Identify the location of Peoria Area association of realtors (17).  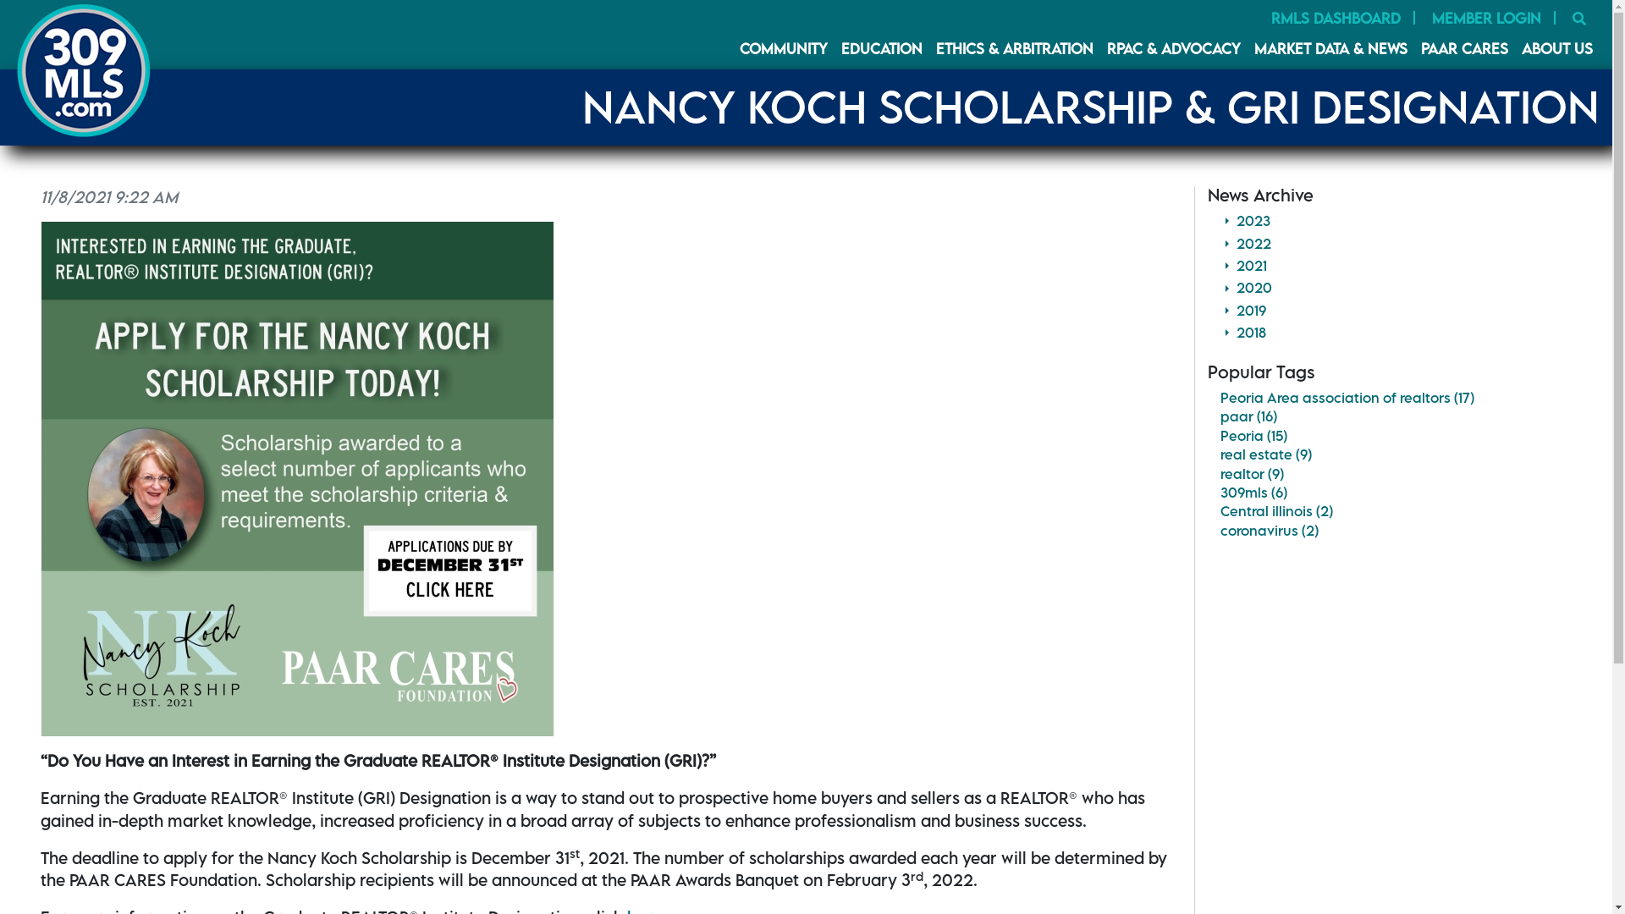
(1347, 398).